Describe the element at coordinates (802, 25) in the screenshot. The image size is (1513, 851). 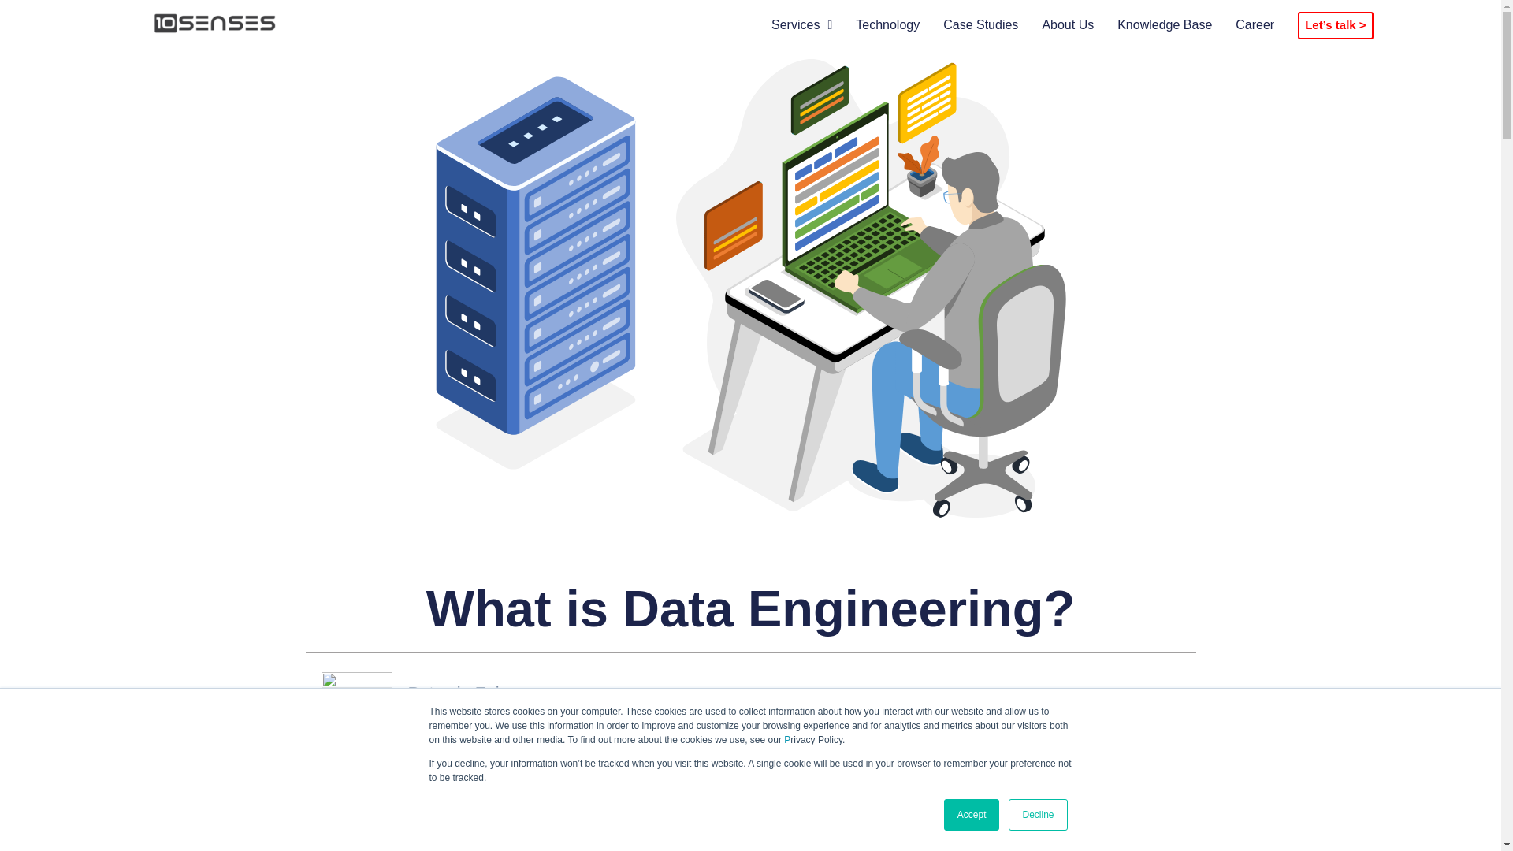
I see `Services` at that location.